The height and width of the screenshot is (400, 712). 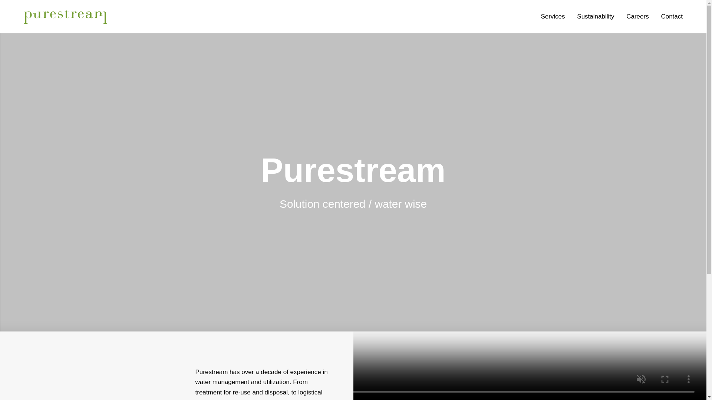 I want to click on Sustainability, so click(x=595, y=16).